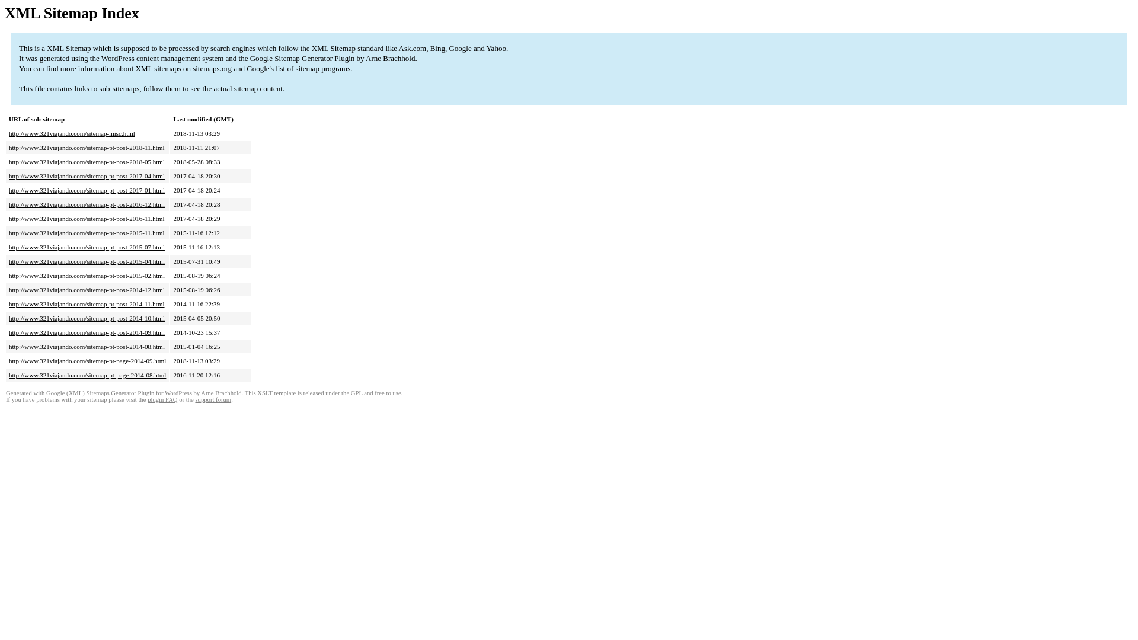 Image resolution: width=1138 pixels, height=640 pixels. Describe the element at coordinates (87, 190) in the screenshot. I see `http://www.321viajando.com/sitemap-pt-post-2017-01.html` at that location.